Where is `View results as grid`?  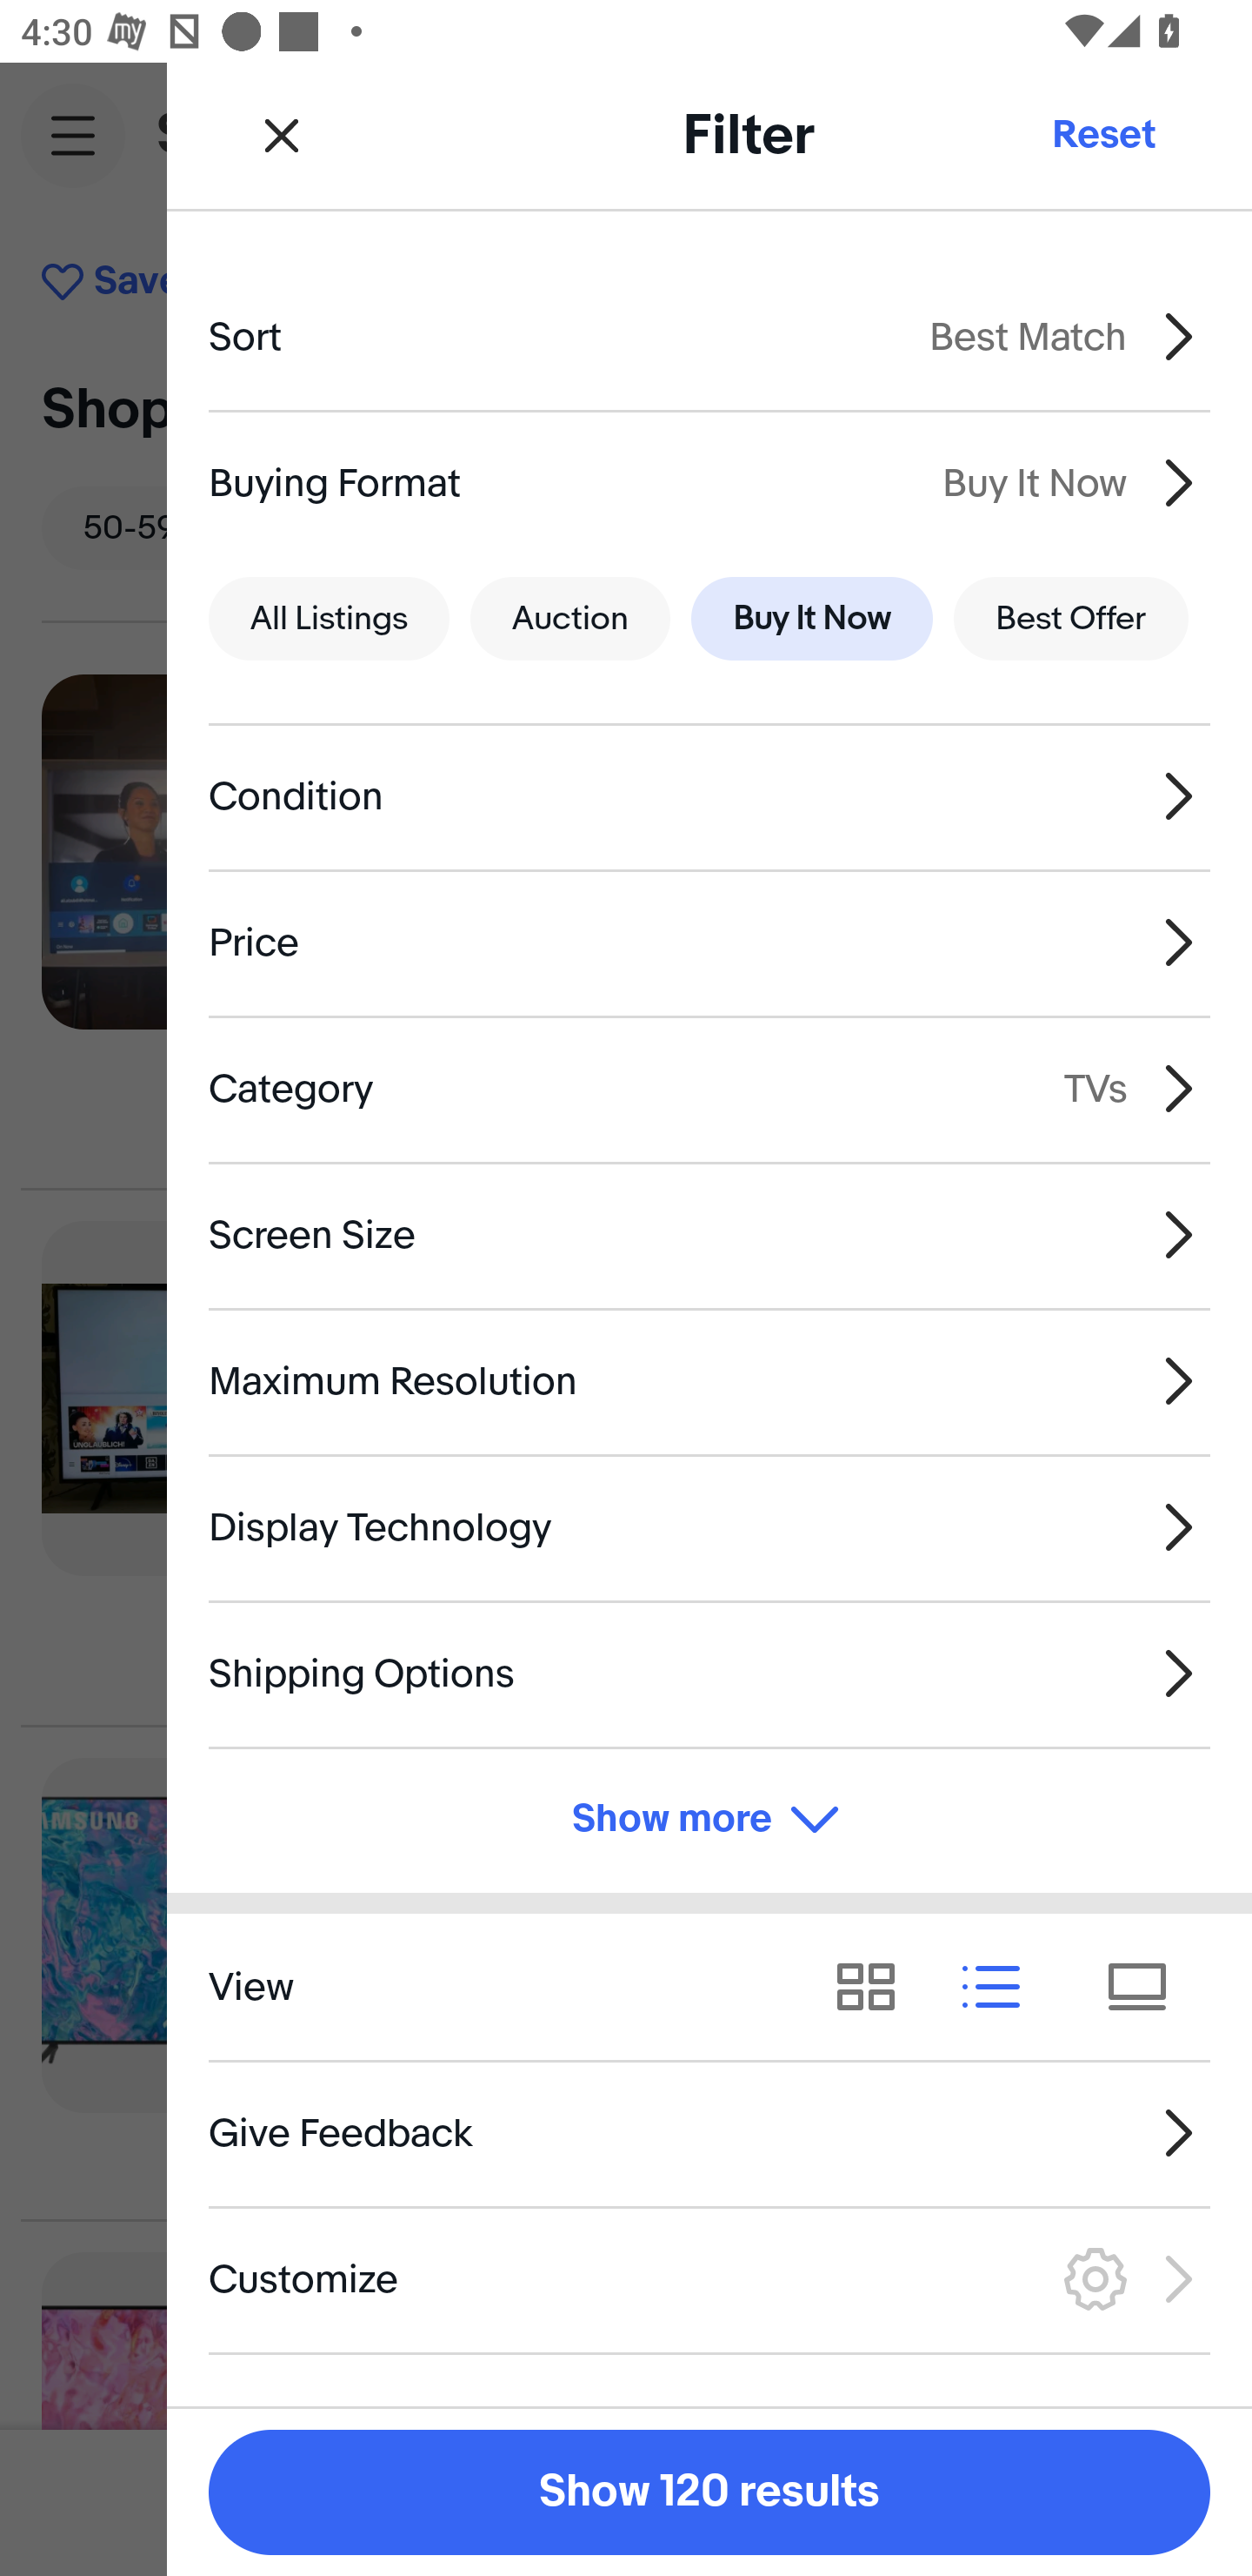 View results as grid is located at coordinates (876, 1988).